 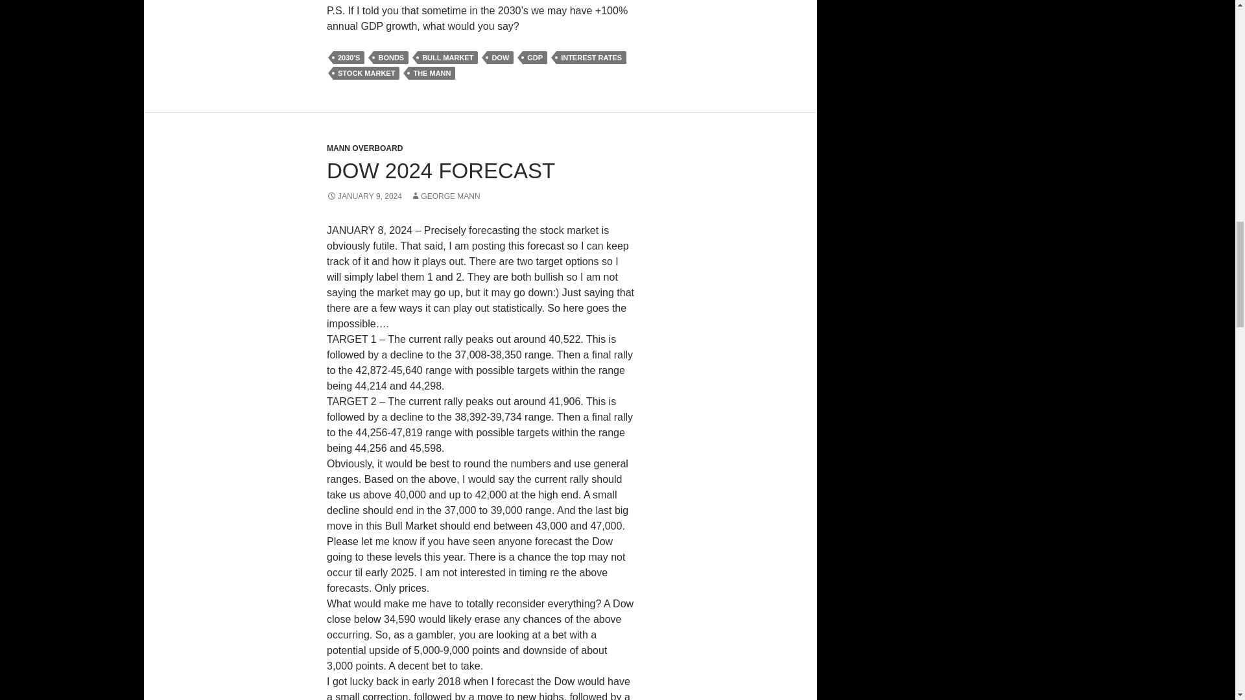 I want to click on MANN OVERBOARD, so click(x=364, y=148).